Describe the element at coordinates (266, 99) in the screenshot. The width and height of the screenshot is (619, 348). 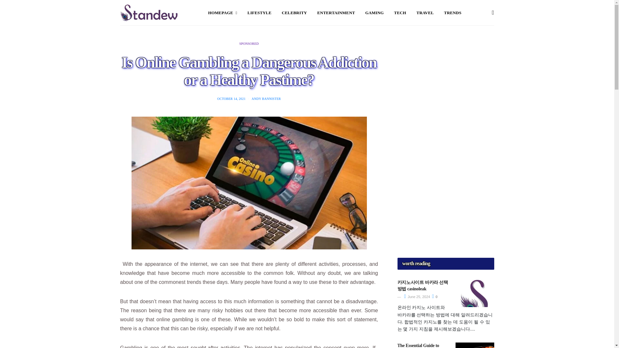
I see `View all posts by Andy Bannister` at that location.